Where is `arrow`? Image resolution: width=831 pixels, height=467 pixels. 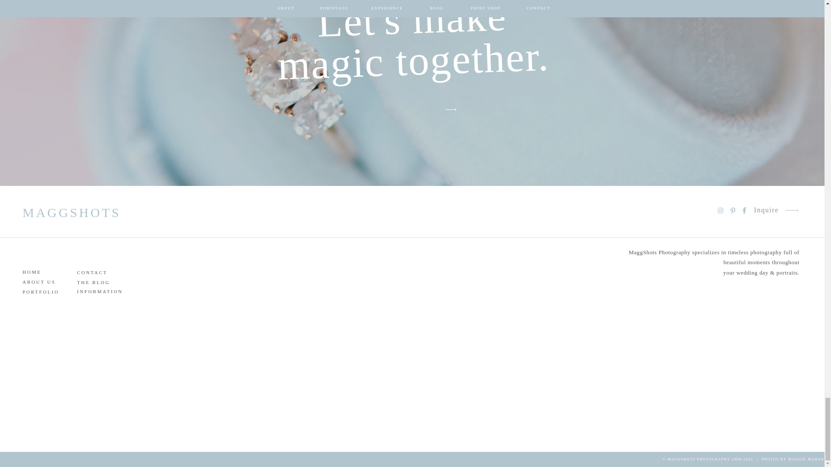
arrow is located at coordinates (451, 109).